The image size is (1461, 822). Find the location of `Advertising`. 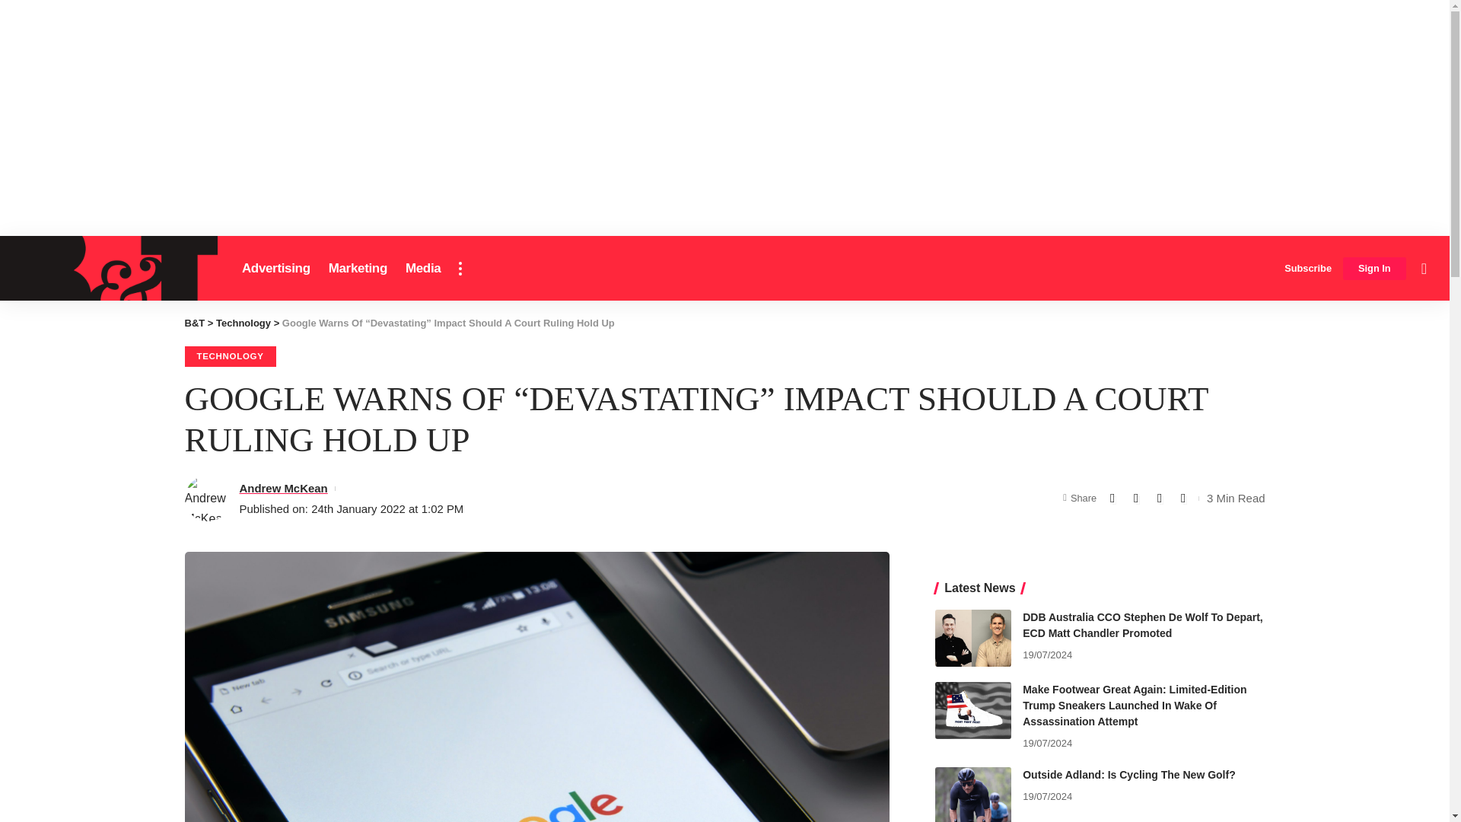

Advertising is located at coordinates (275, 268).